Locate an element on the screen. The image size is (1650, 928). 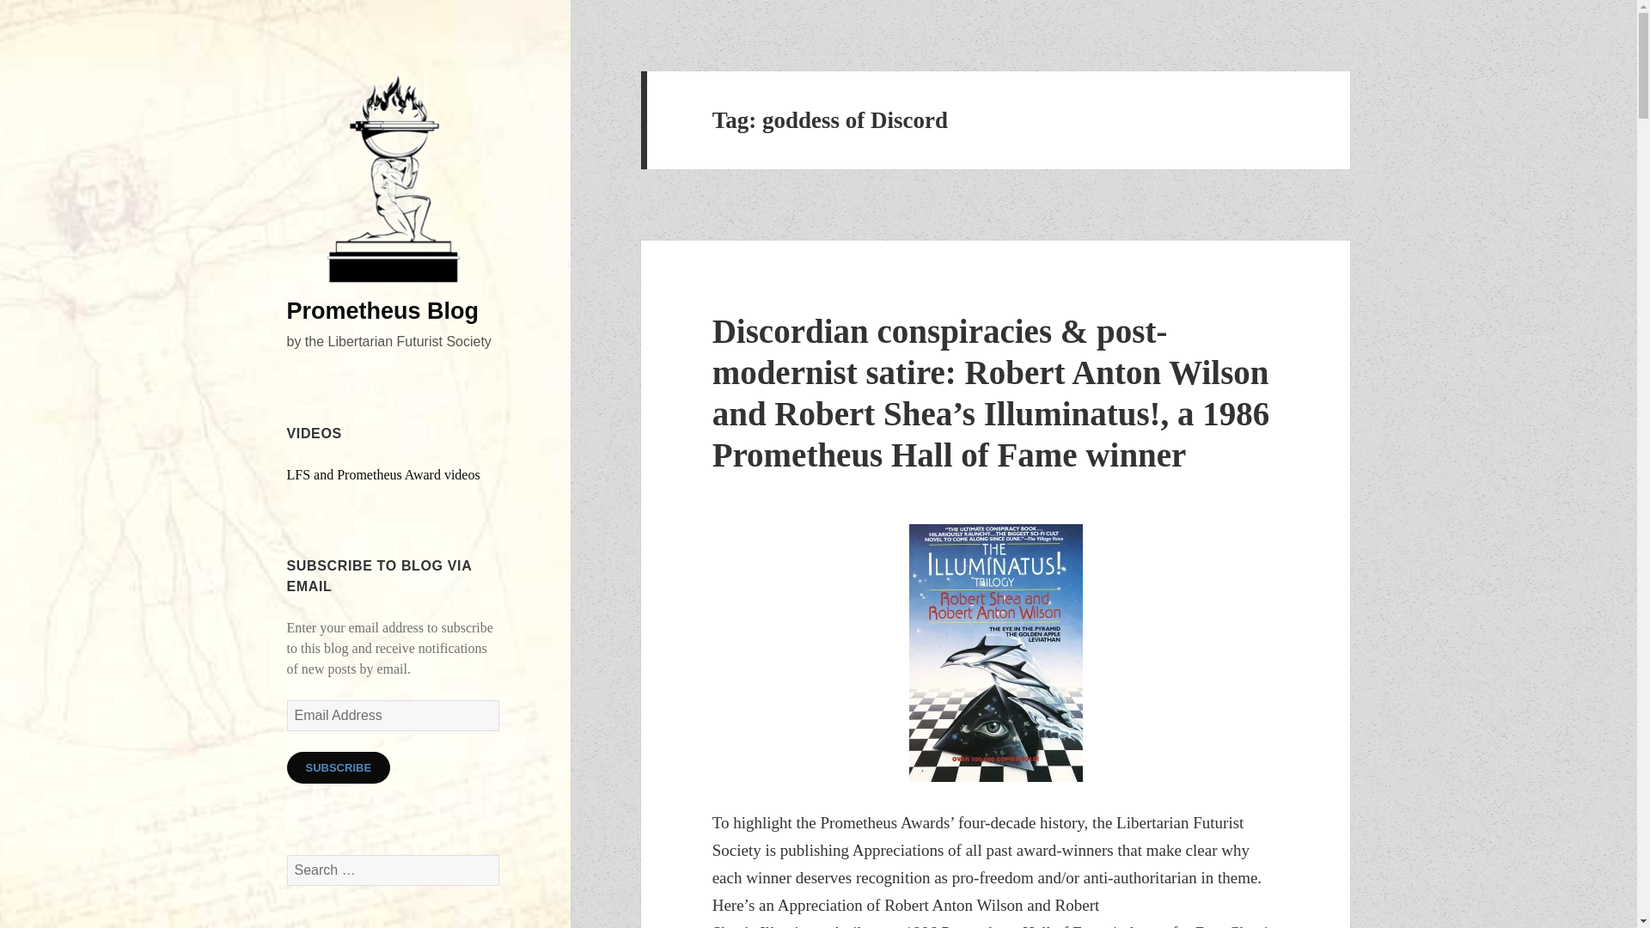
Prometheus Blog is located at coordinates (383, 310).